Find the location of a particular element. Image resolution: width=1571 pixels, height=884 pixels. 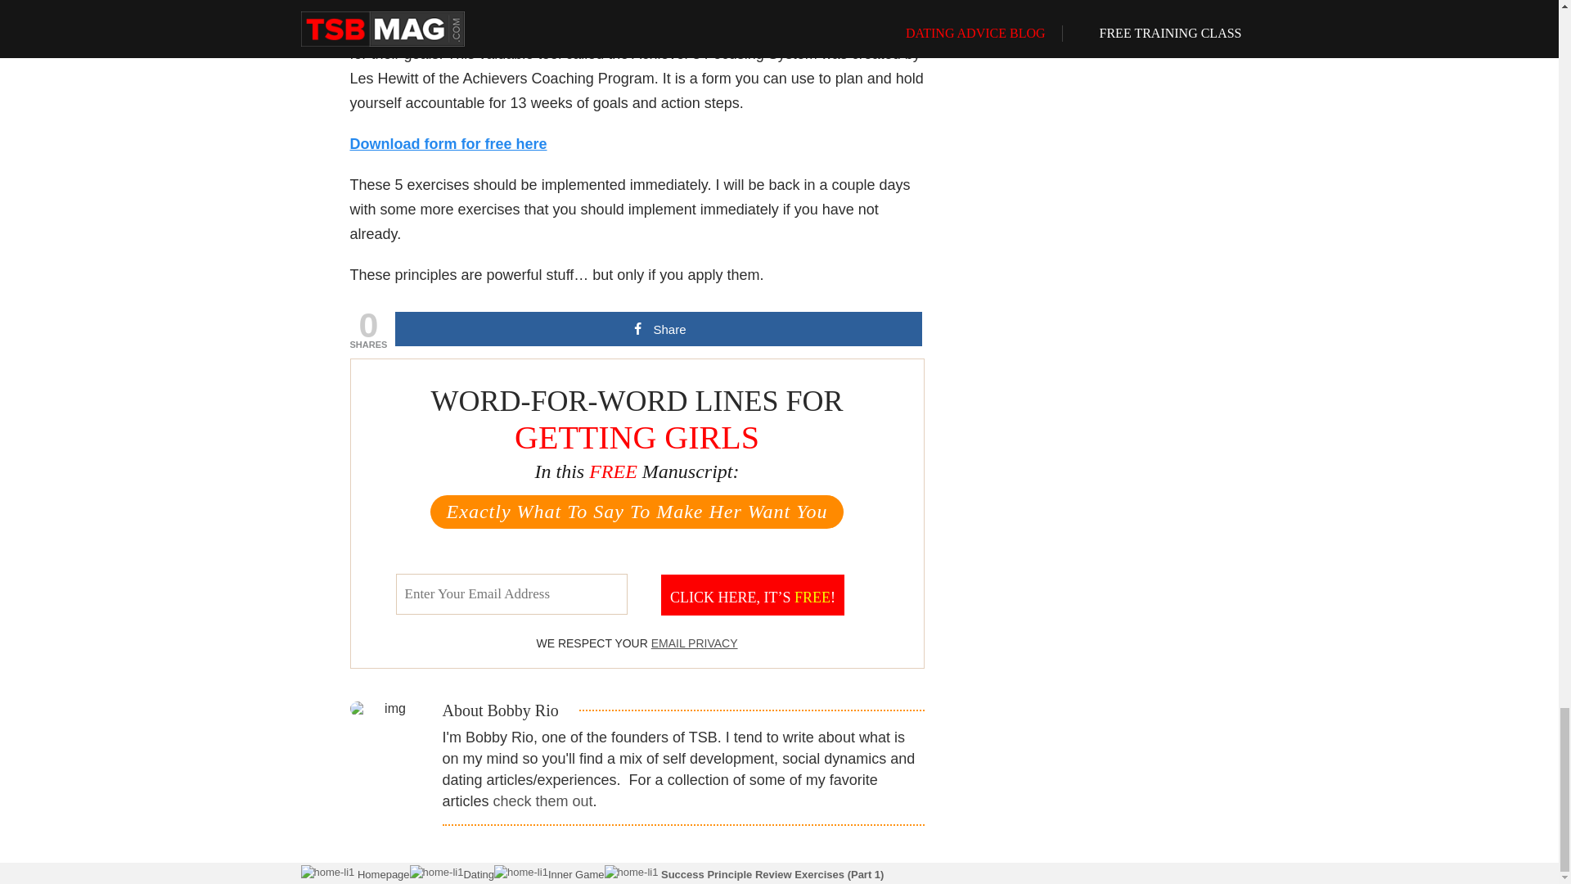

Inner Game is located at coordinates (576, 874).